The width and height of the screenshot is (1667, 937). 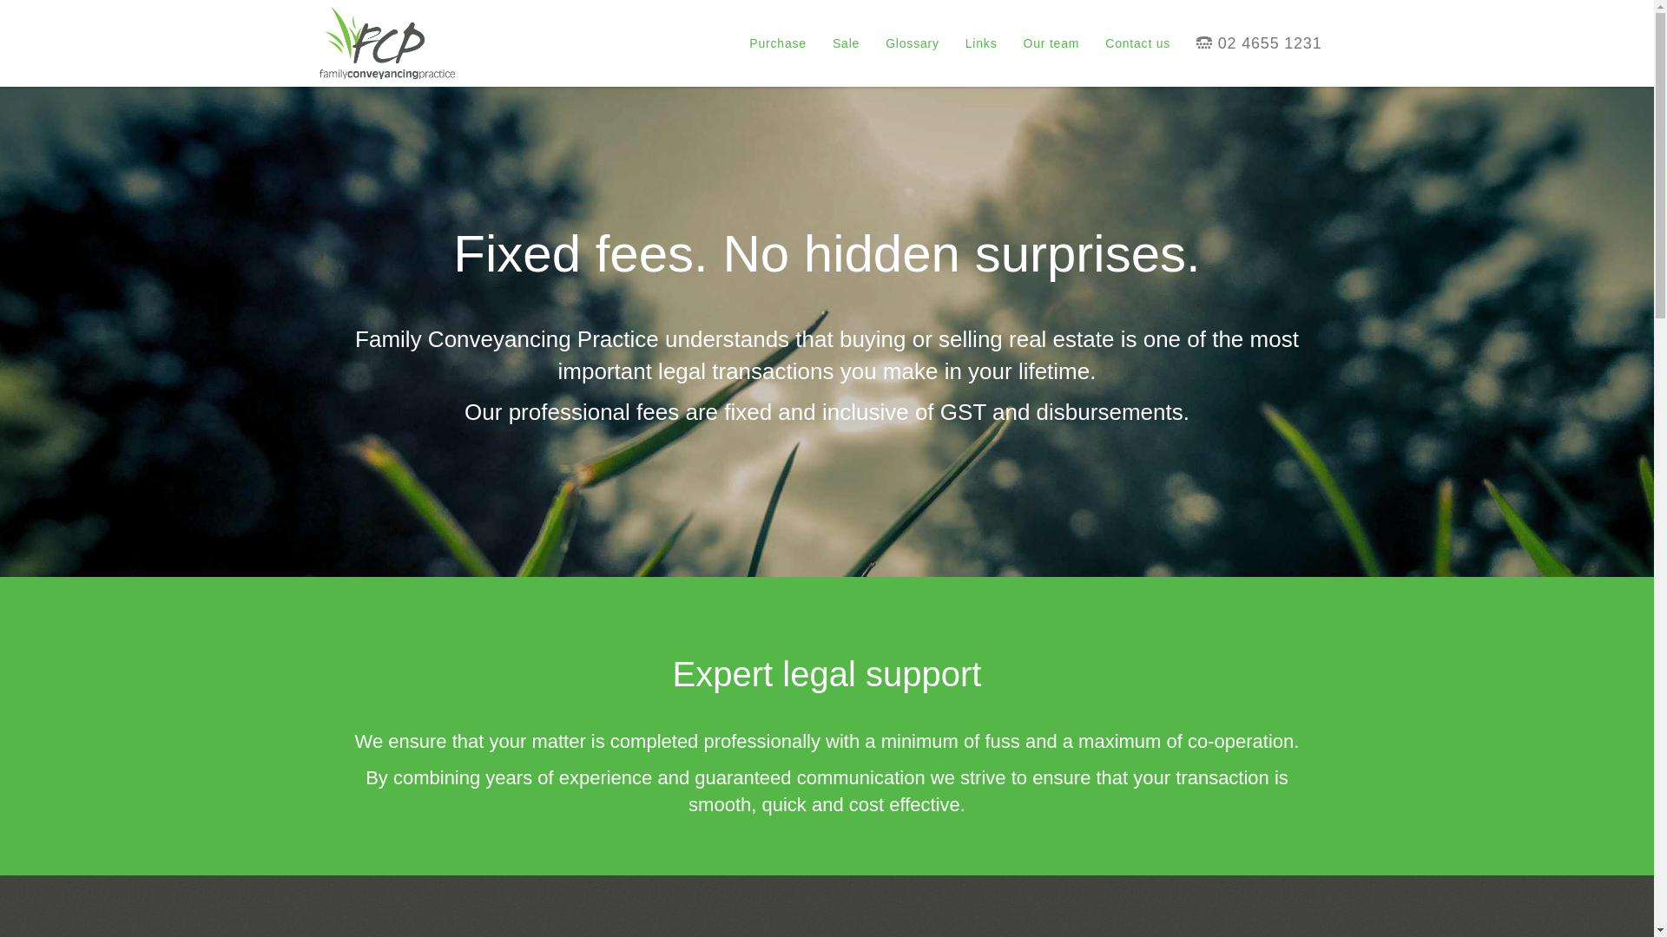 I want to click on Our team, so click(x=1051, y=43).